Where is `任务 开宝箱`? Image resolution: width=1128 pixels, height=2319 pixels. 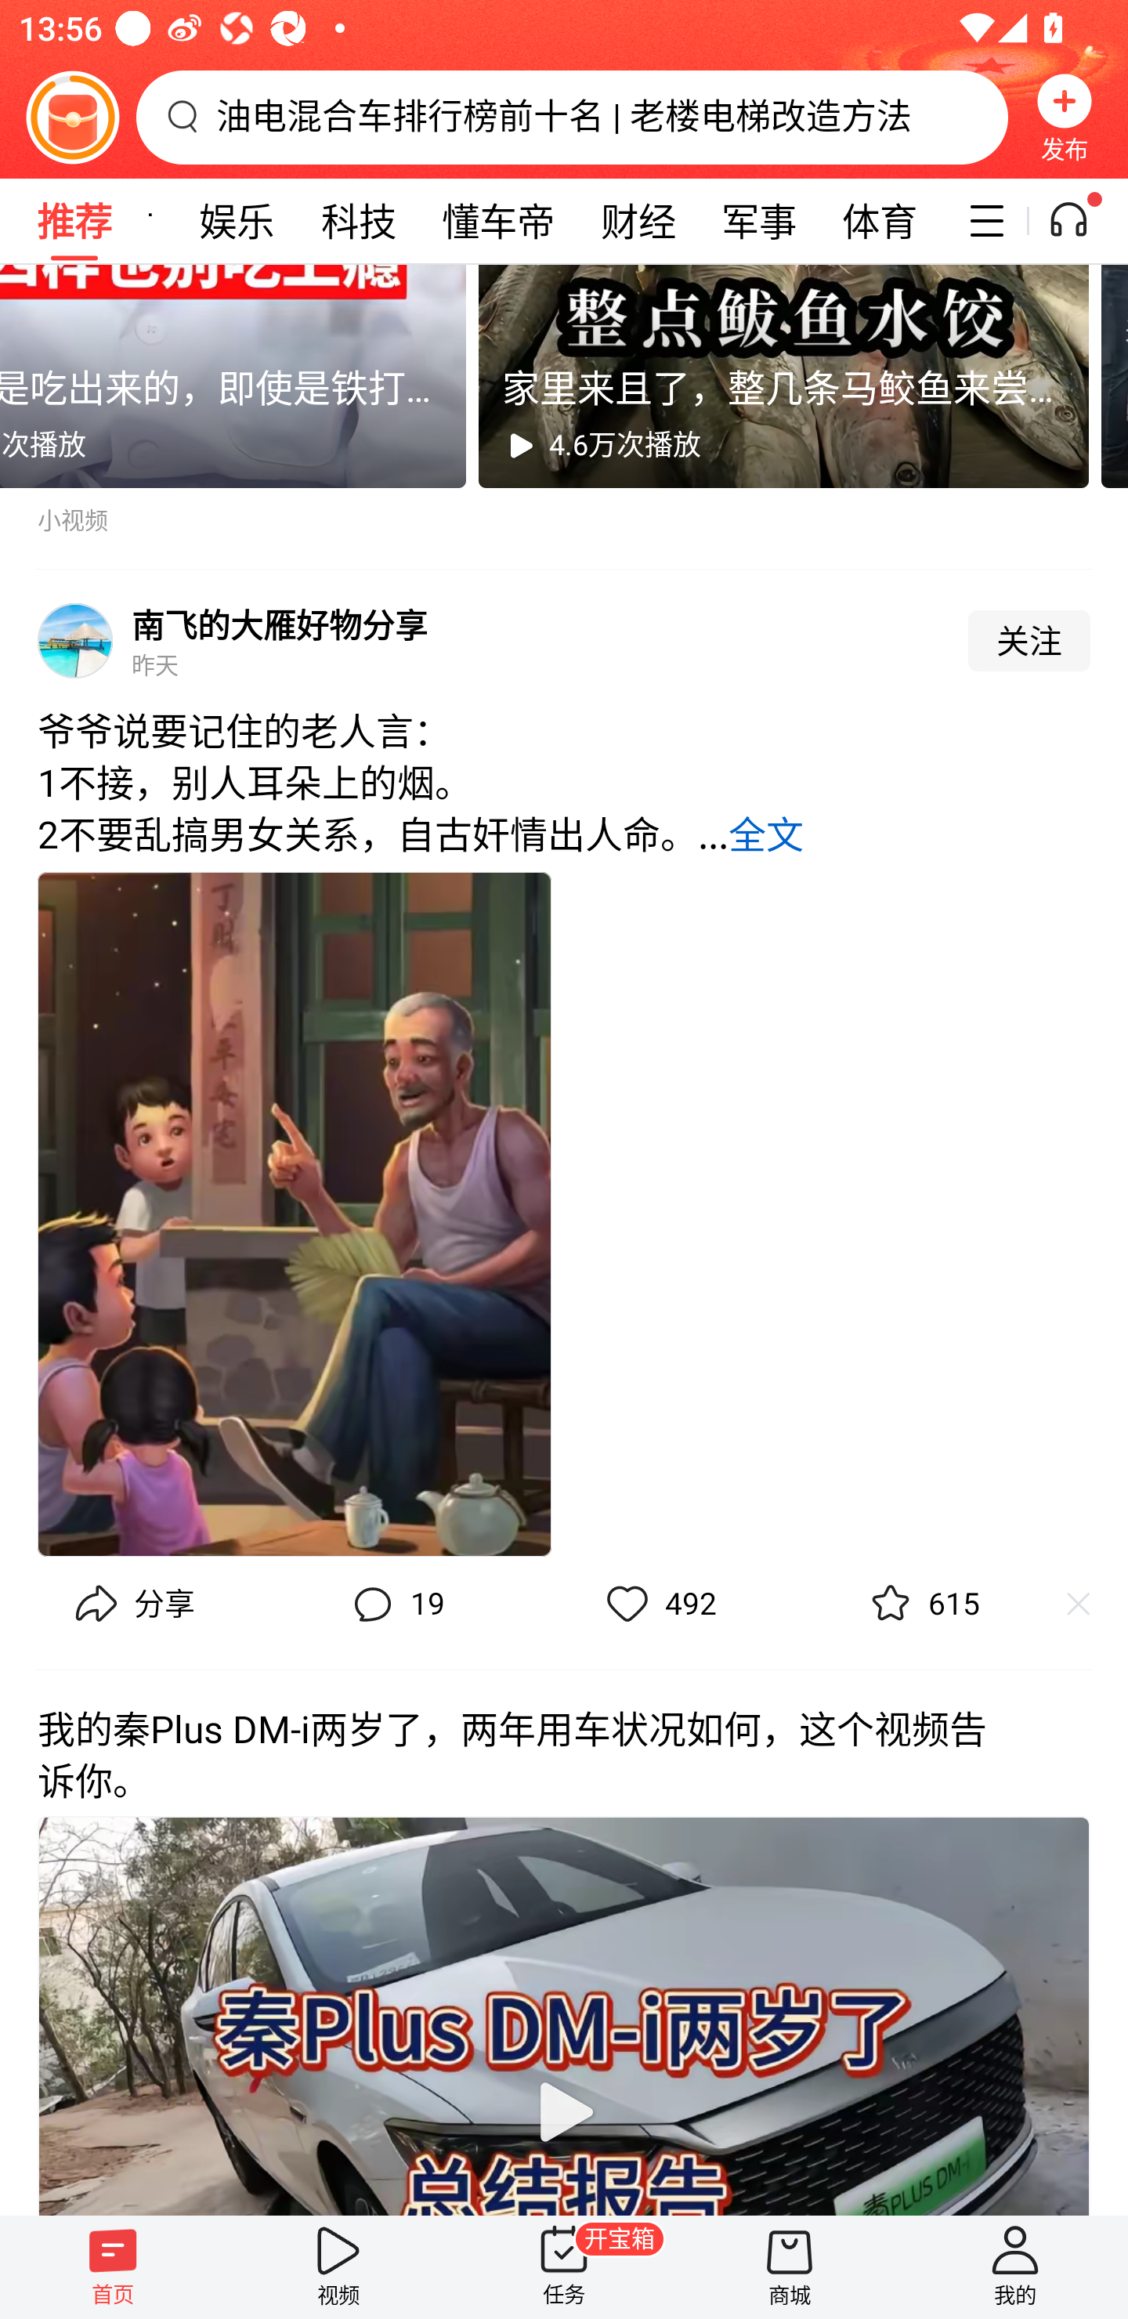 任务 开宝箱 is located at coordinates (564, 2267).